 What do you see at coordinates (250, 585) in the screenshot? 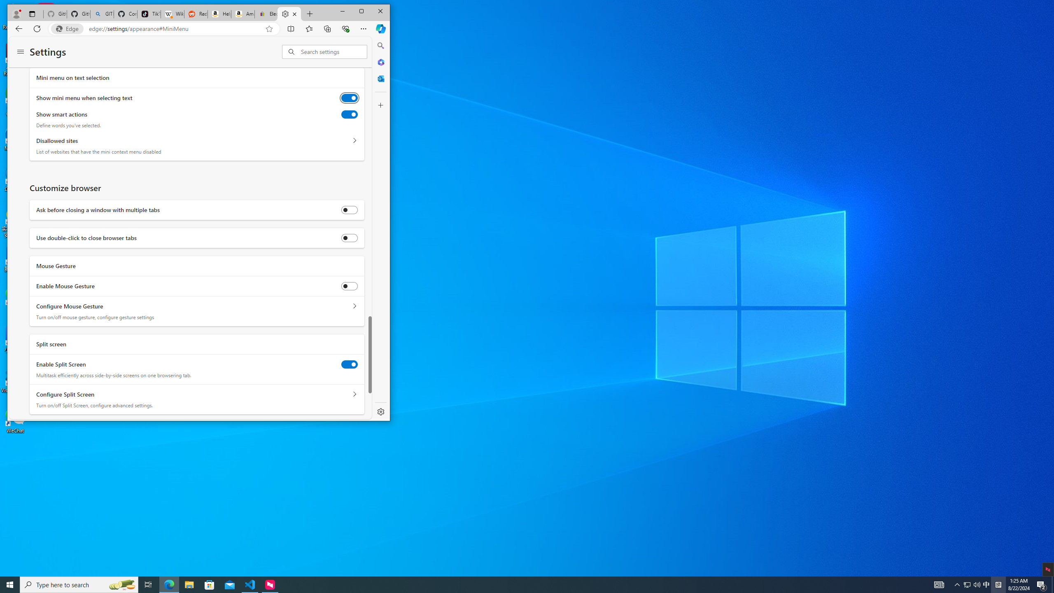
I see `Visual Studio Code - 1 running window` at bounding box center [250, 585].